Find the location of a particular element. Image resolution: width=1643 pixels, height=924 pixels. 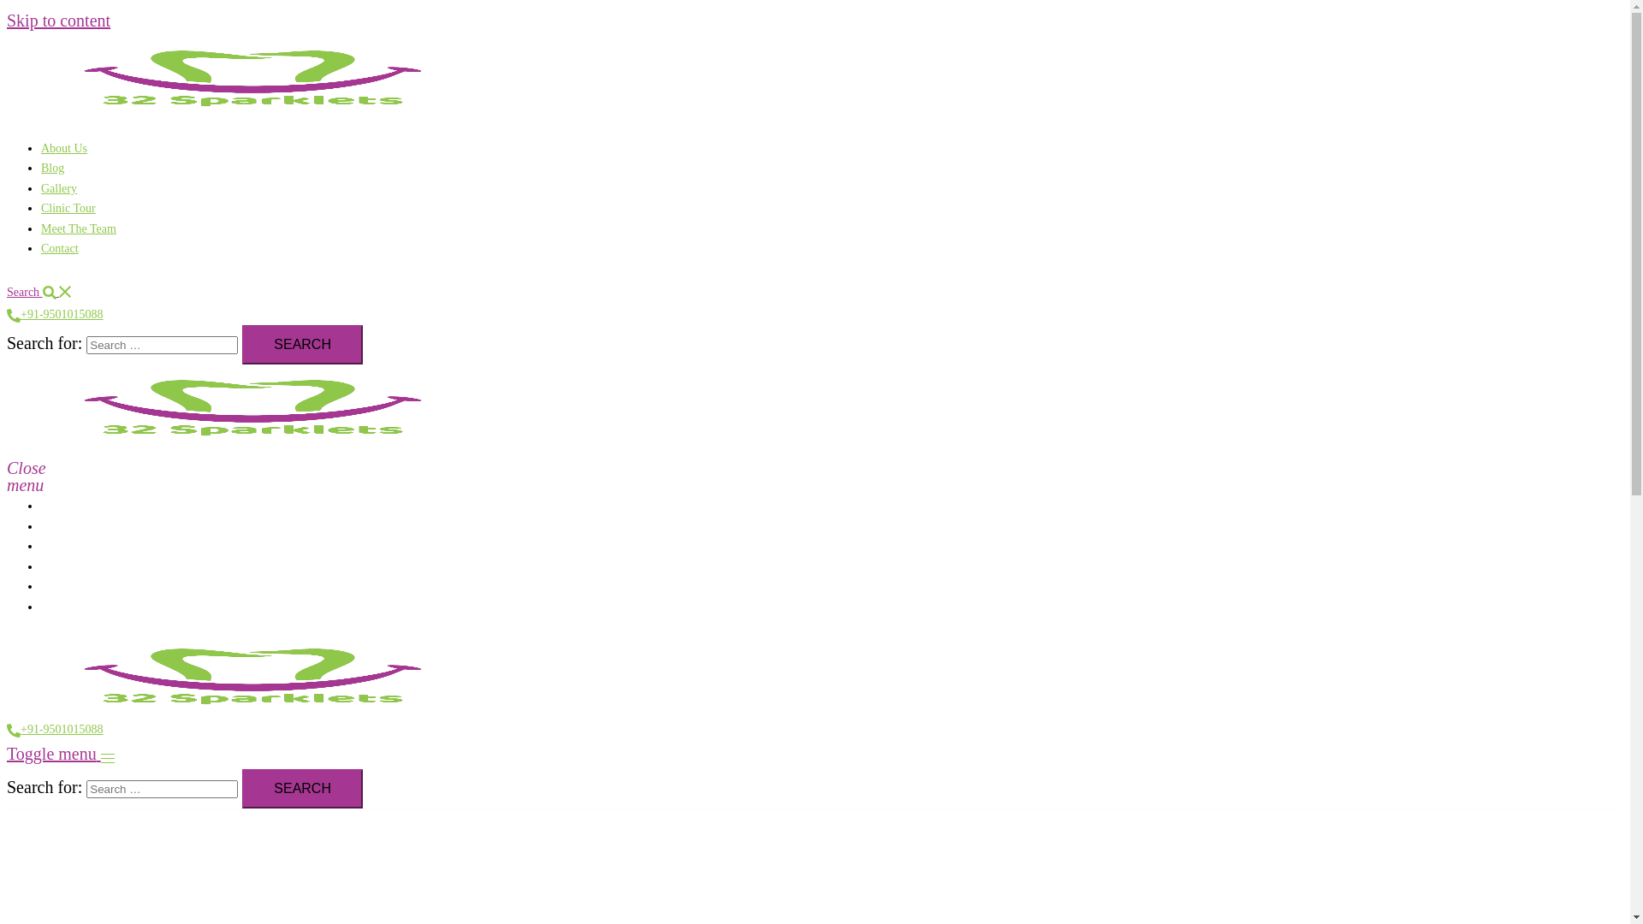

Skip to content is located at coordinates (58, 21).